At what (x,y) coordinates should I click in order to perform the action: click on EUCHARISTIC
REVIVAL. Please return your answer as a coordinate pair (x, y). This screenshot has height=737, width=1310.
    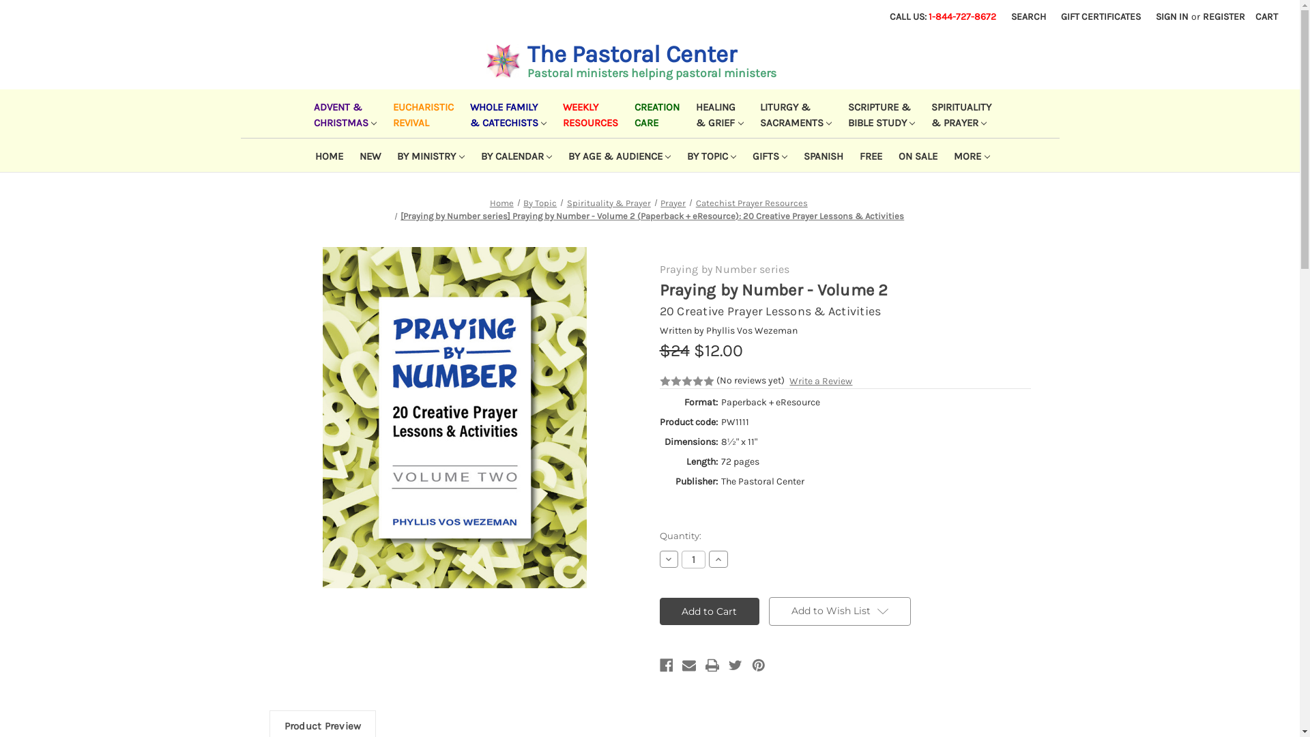
    Looking at the image, I should click on (420, 113).